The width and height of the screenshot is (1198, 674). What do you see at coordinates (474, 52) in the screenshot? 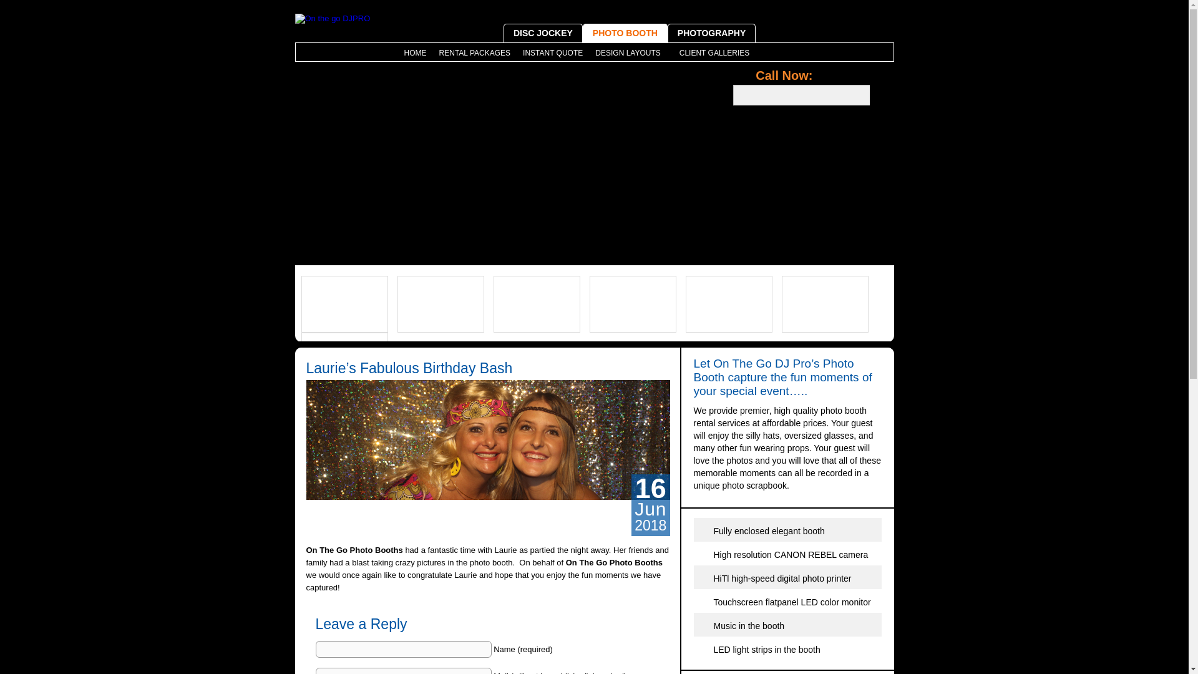
I see `RENTAL PACKAGES` at bounding box center [474, 52].